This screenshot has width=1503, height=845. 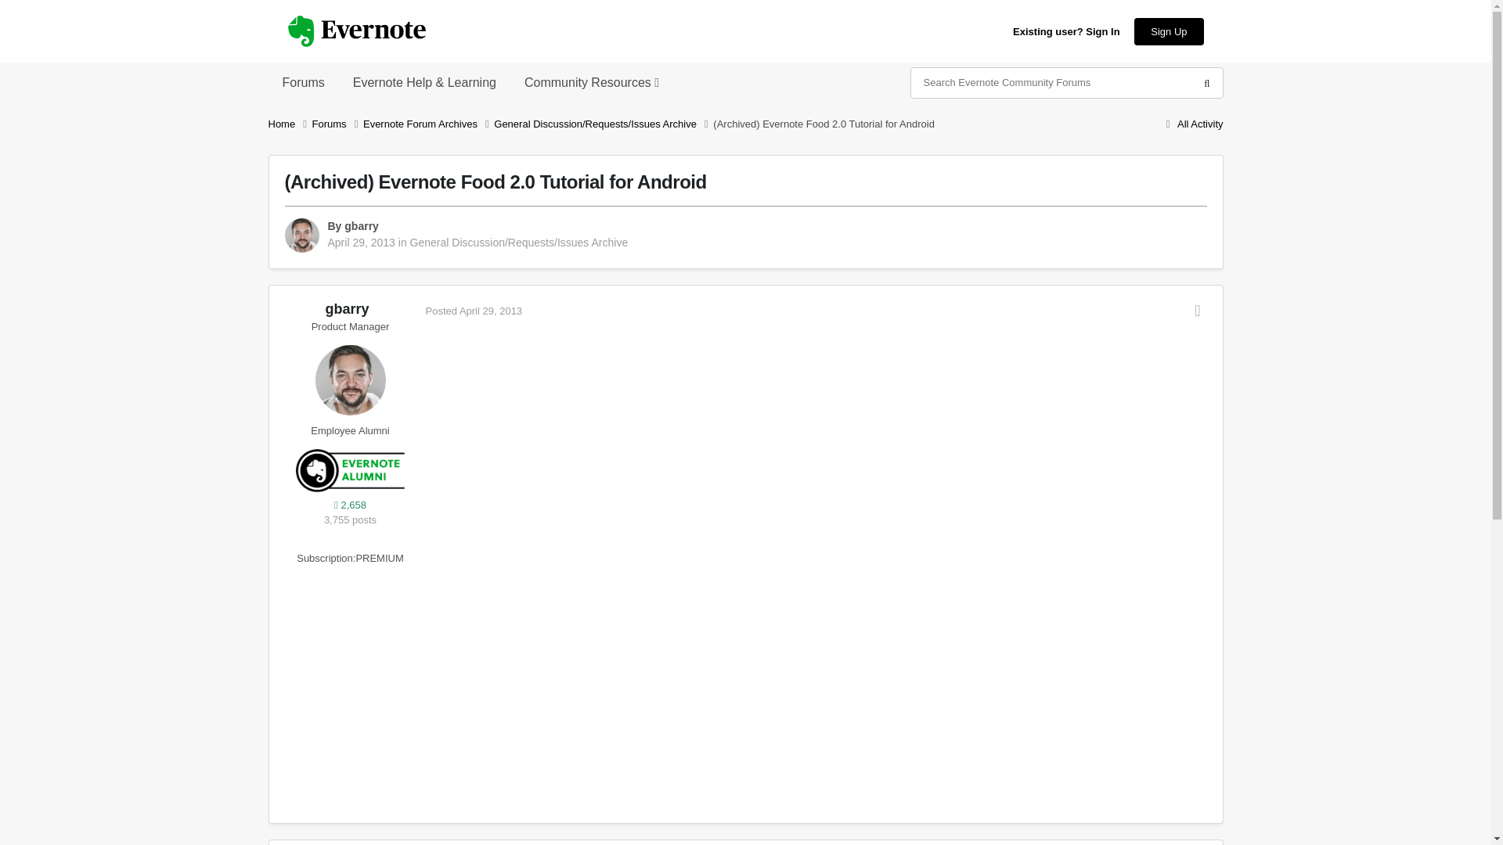 What do you see at coordinates (1191, 124) in the screenshot?
I see `All Activity` at bounding box center [1191, 124].